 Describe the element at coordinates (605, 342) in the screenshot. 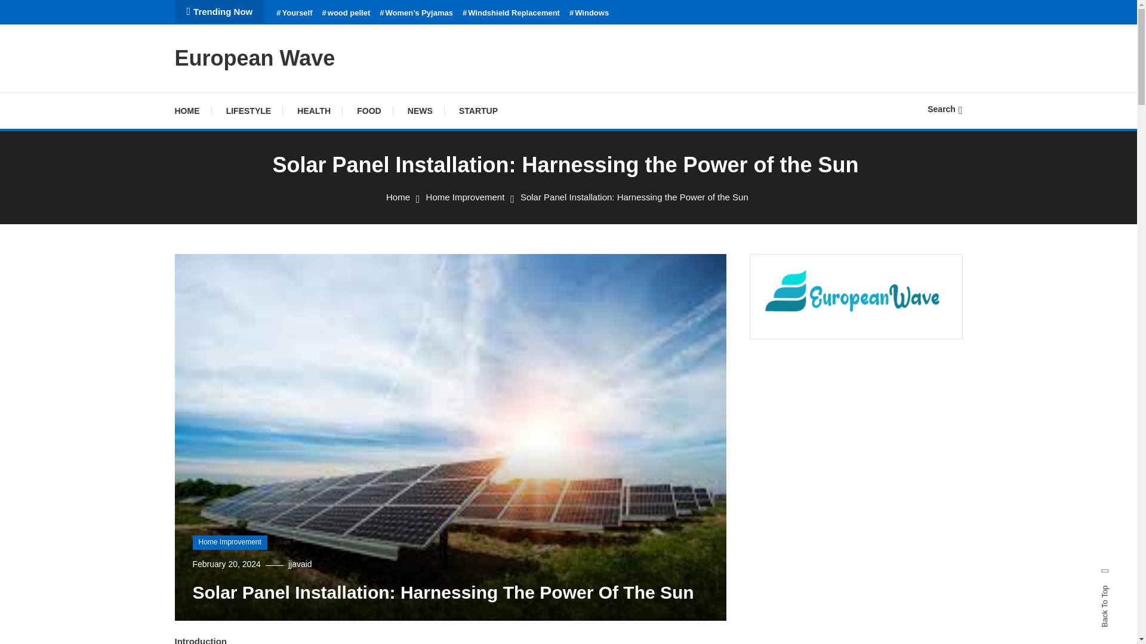

I see `Search` at that location.